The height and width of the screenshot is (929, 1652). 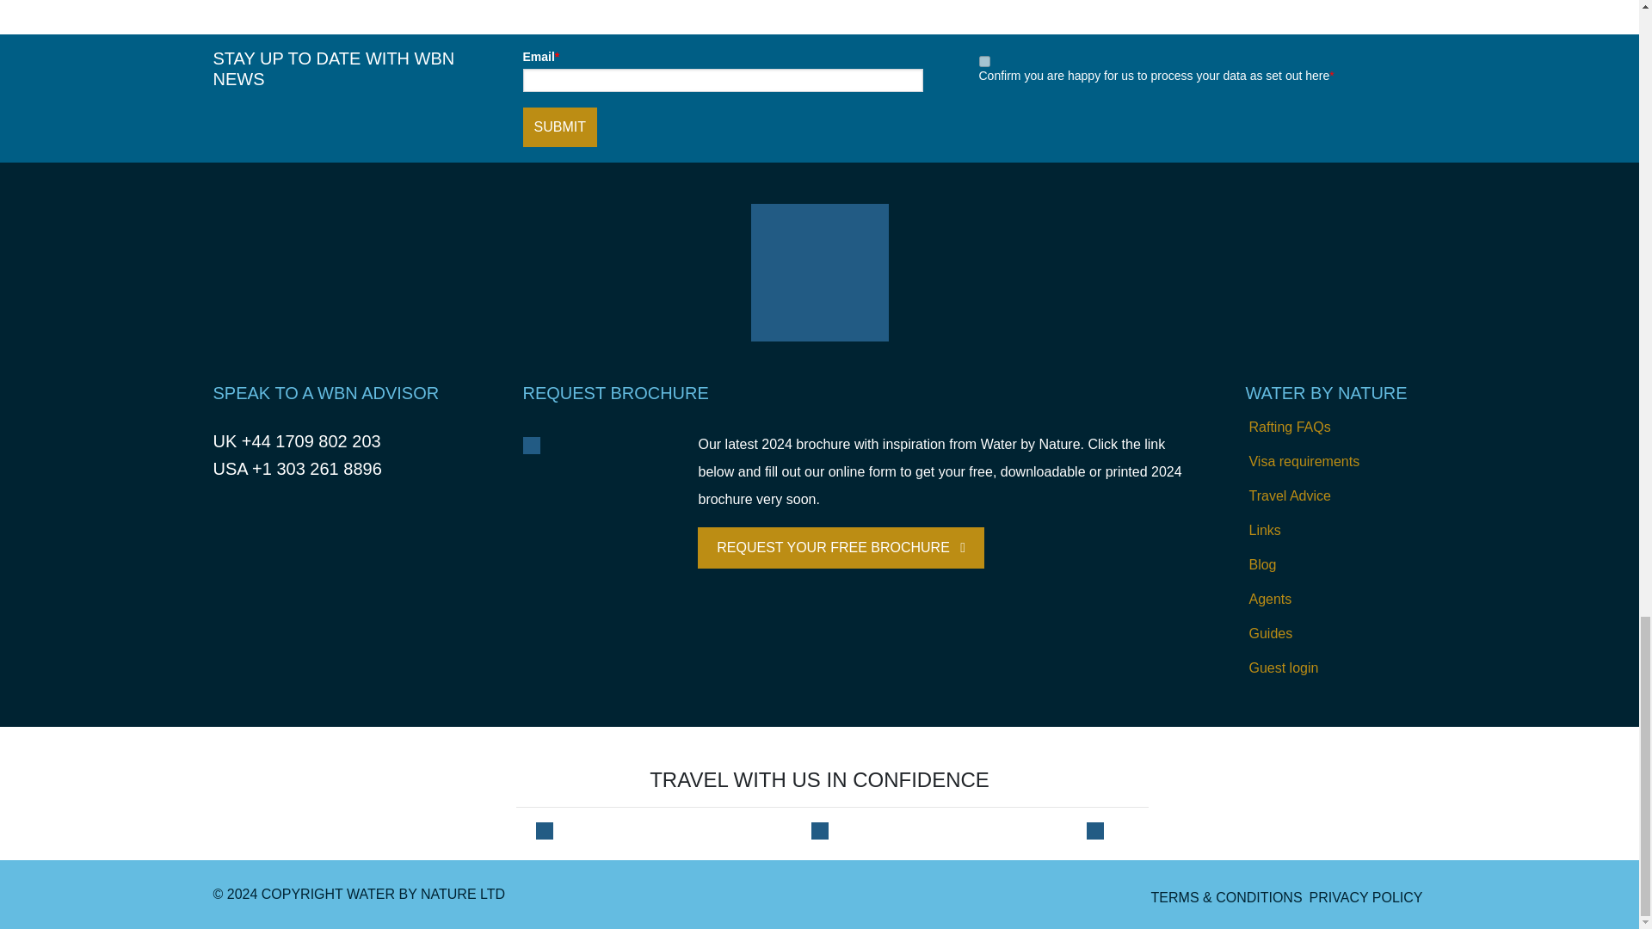 What do you see at coordinates (1335, 565) in the screenshot?
I see `Blog` at bounding box center [1335, 565].